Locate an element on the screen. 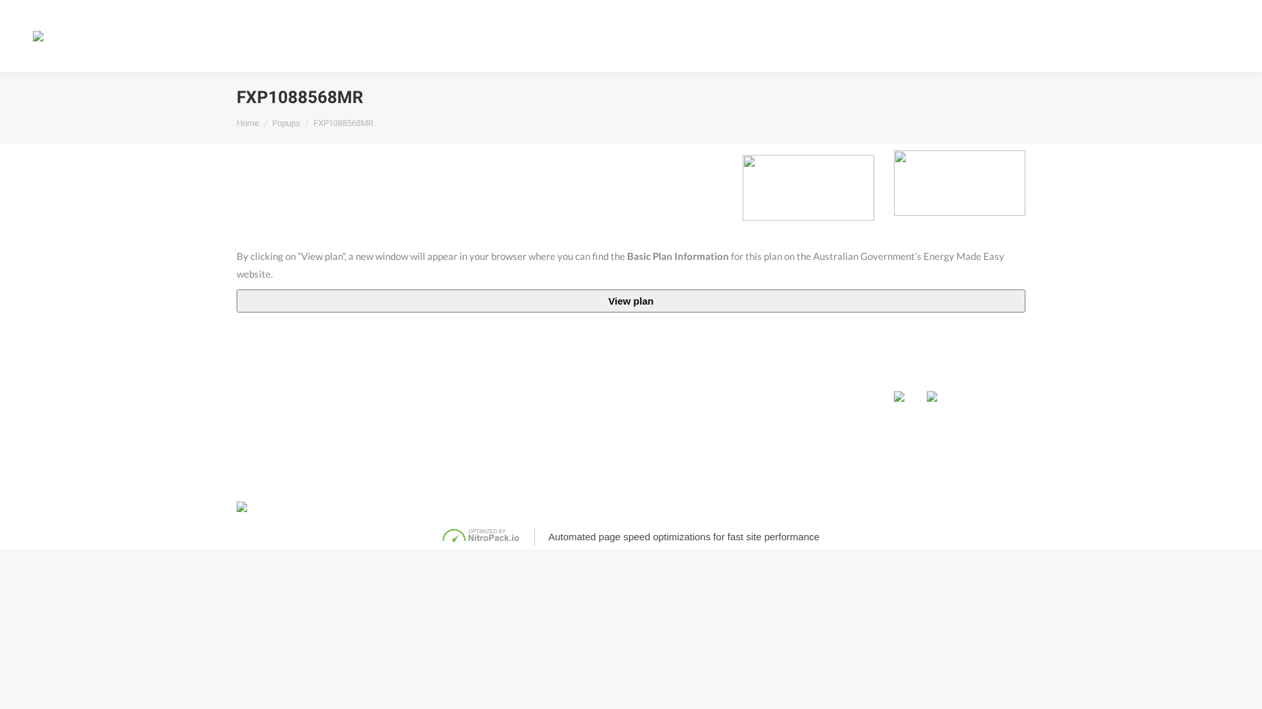 This screenshot has width=1262, height=709. For Business is located at coordinates (865, 35).